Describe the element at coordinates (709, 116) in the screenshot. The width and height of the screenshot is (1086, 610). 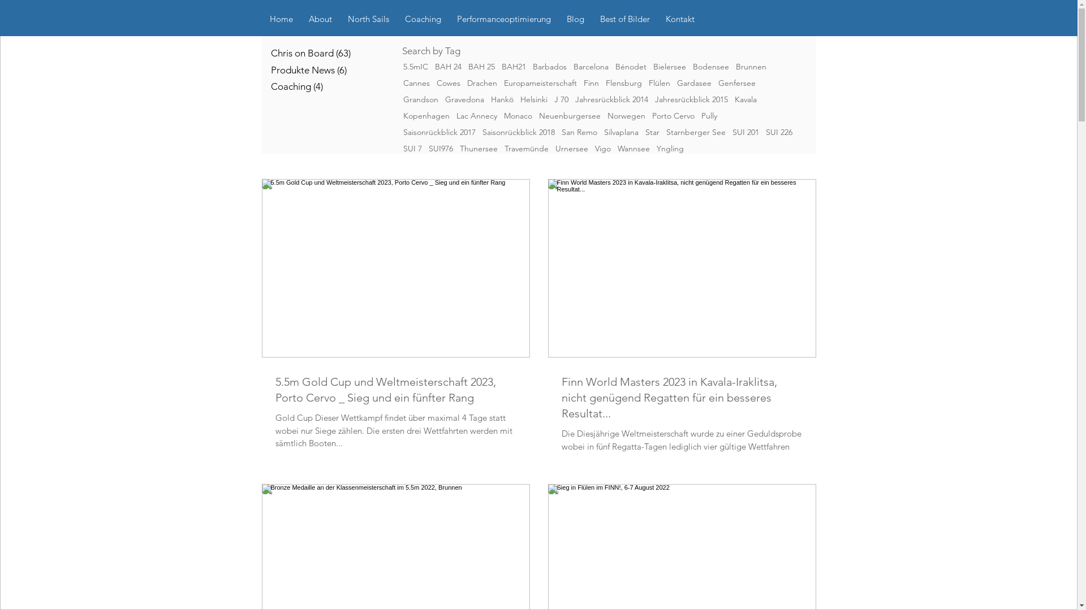
I see `Pully` at that location.